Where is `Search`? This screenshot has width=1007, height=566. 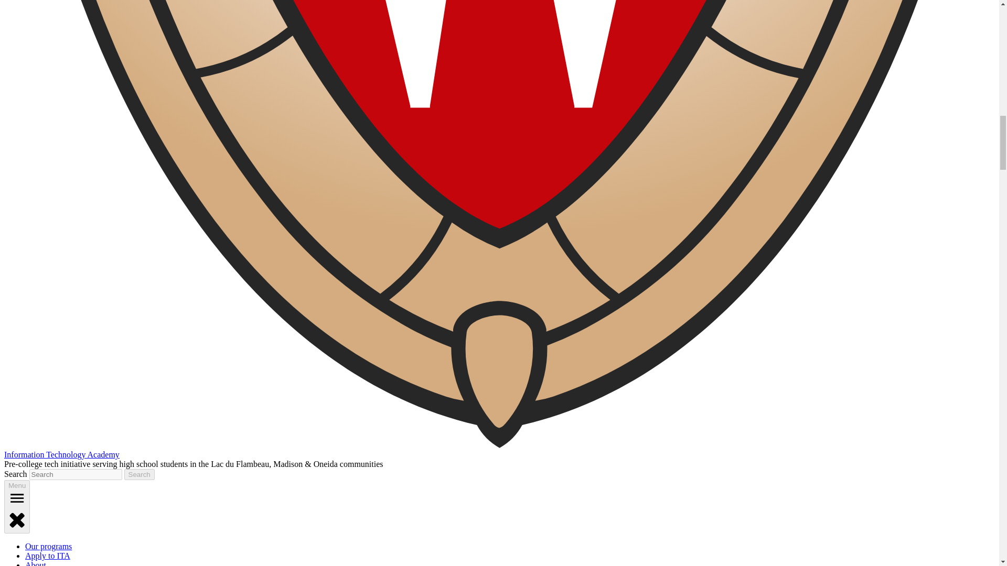
Search is located at coordinates (140, 474).